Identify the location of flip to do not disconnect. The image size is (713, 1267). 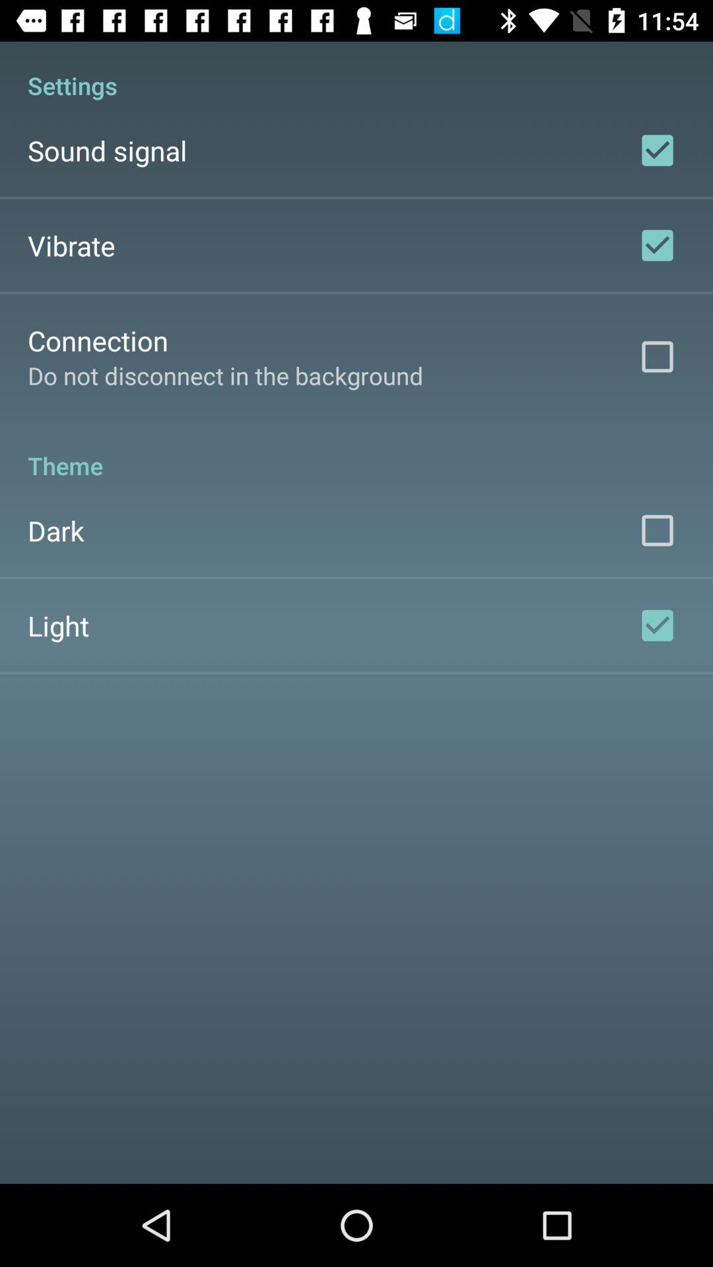
(226, 375).